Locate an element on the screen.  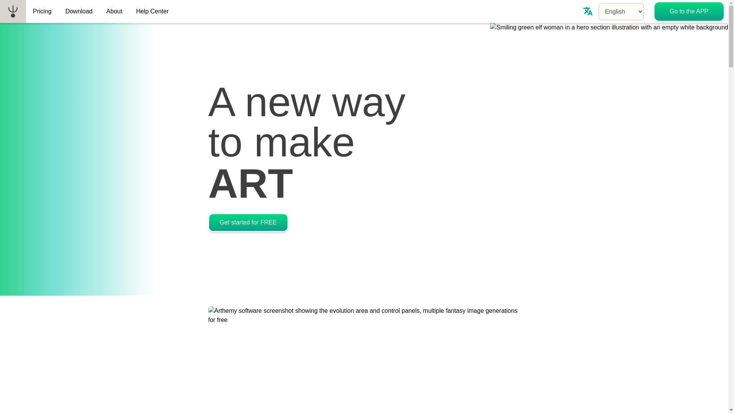
Help Center is located at coordinates (152, 11).